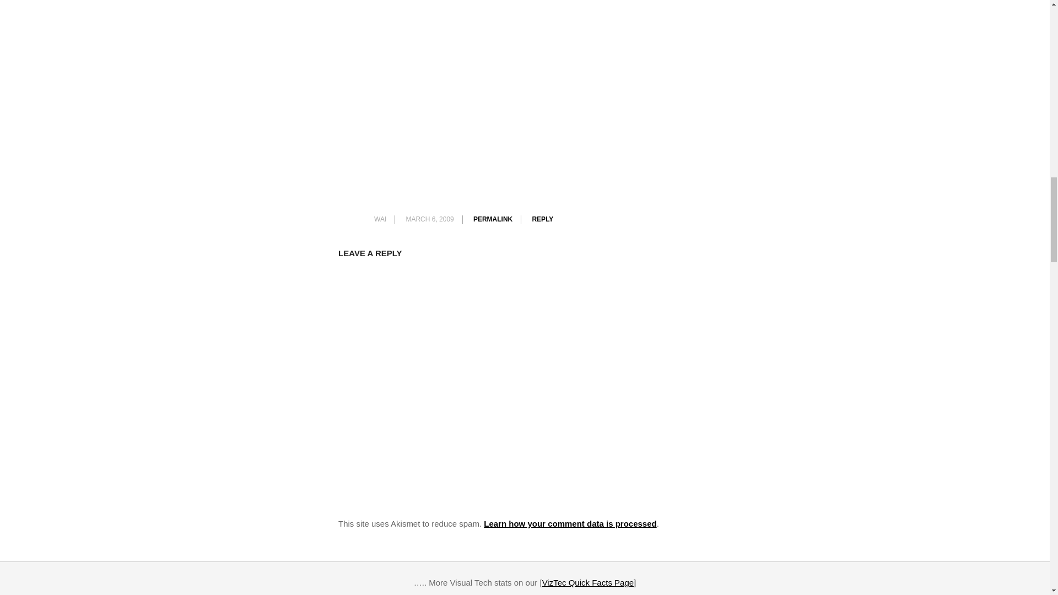 Image resolution: width=1058 pixels, height=595 pixels. Describe the element at coordinates (542, 219) in the screenshot. I see `REPLY` at that location.